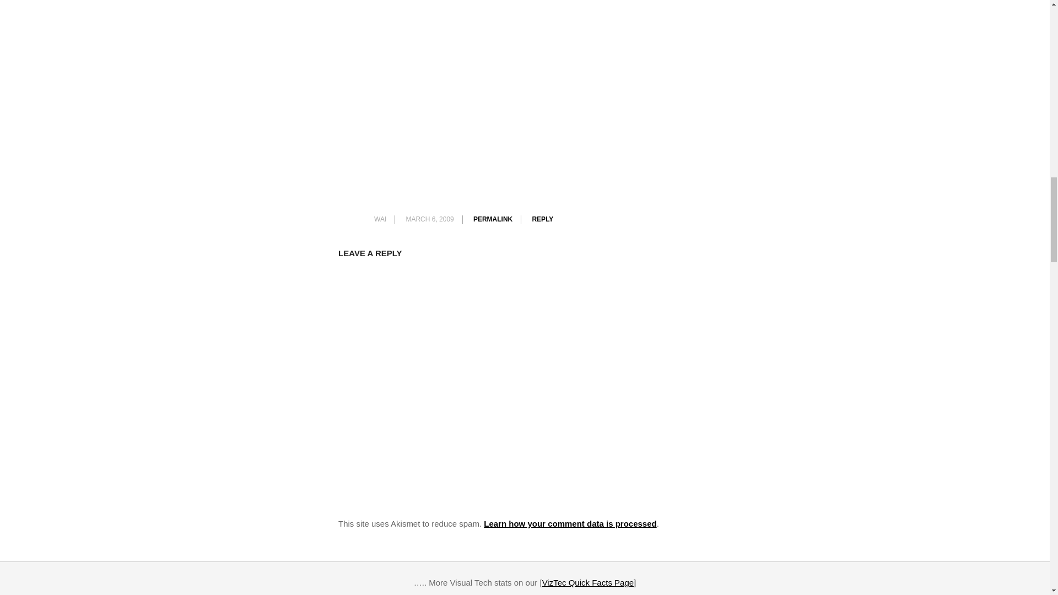 Image resolution: width=1058 pixels, height=595 pixels. Describe the element at coordinates (542, 219) in the screenshot. I see `REPLY` at that location.